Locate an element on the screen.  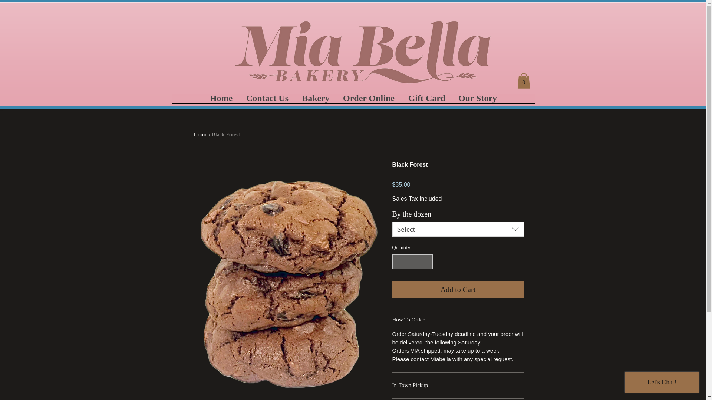
Bakery is located at coordinates (315, 98).